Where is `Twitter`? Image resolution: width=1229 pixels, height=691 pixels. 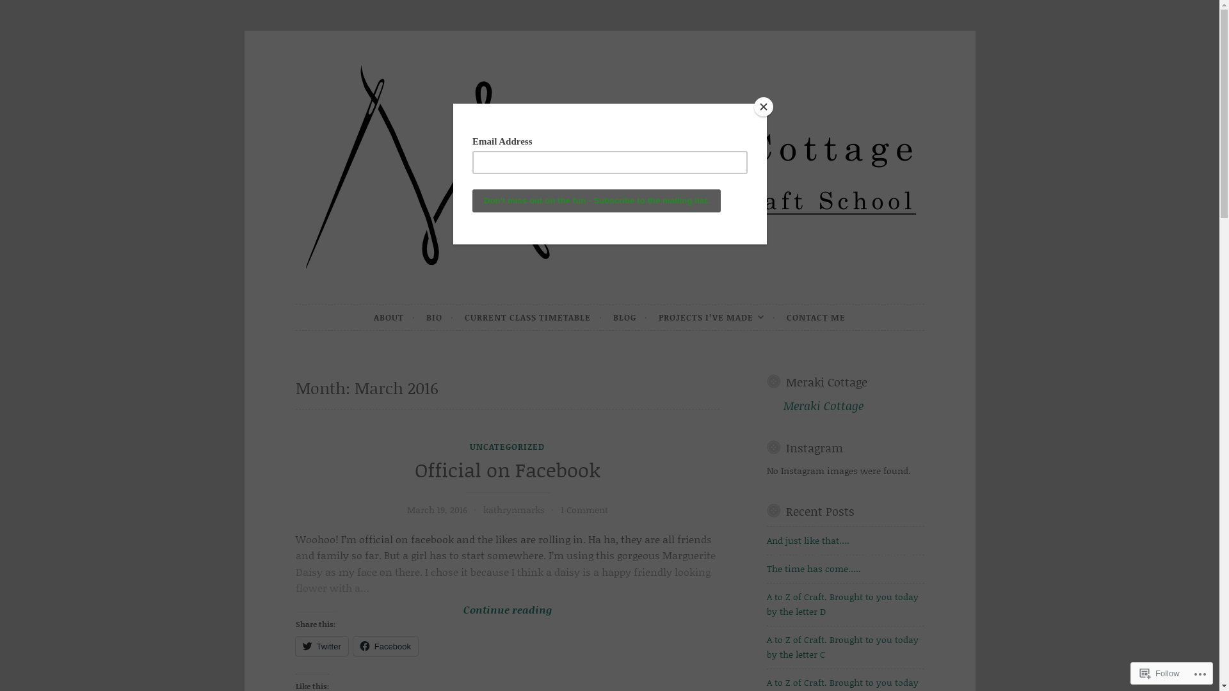
Twitter is located at coordinates (322, 646).